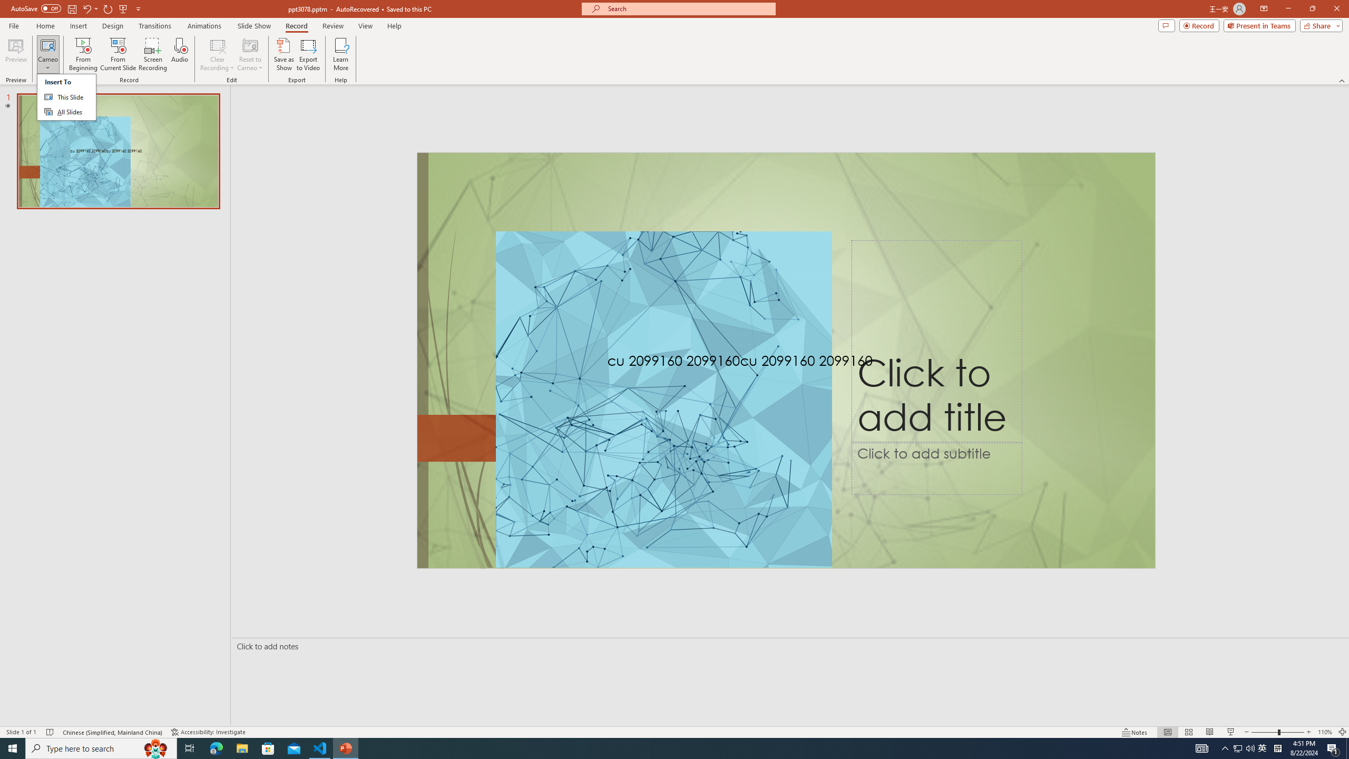 Image resolution: width=1349 pixels, height=759 pixels. I want to click on Microsoft Store, so click(268, 748).